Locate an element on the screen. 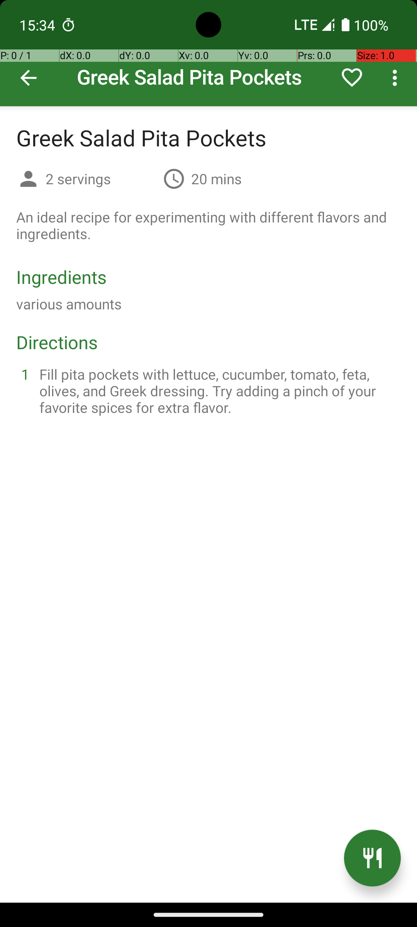 The height and width of the screenshot is (927, 417). Fill pita pockets with lettuce, cucumber, tomato, feta, olives, and Greek dressing. Try adding a pinch of your favorite spices for extra flavor. is located at coordinates (218, 391).